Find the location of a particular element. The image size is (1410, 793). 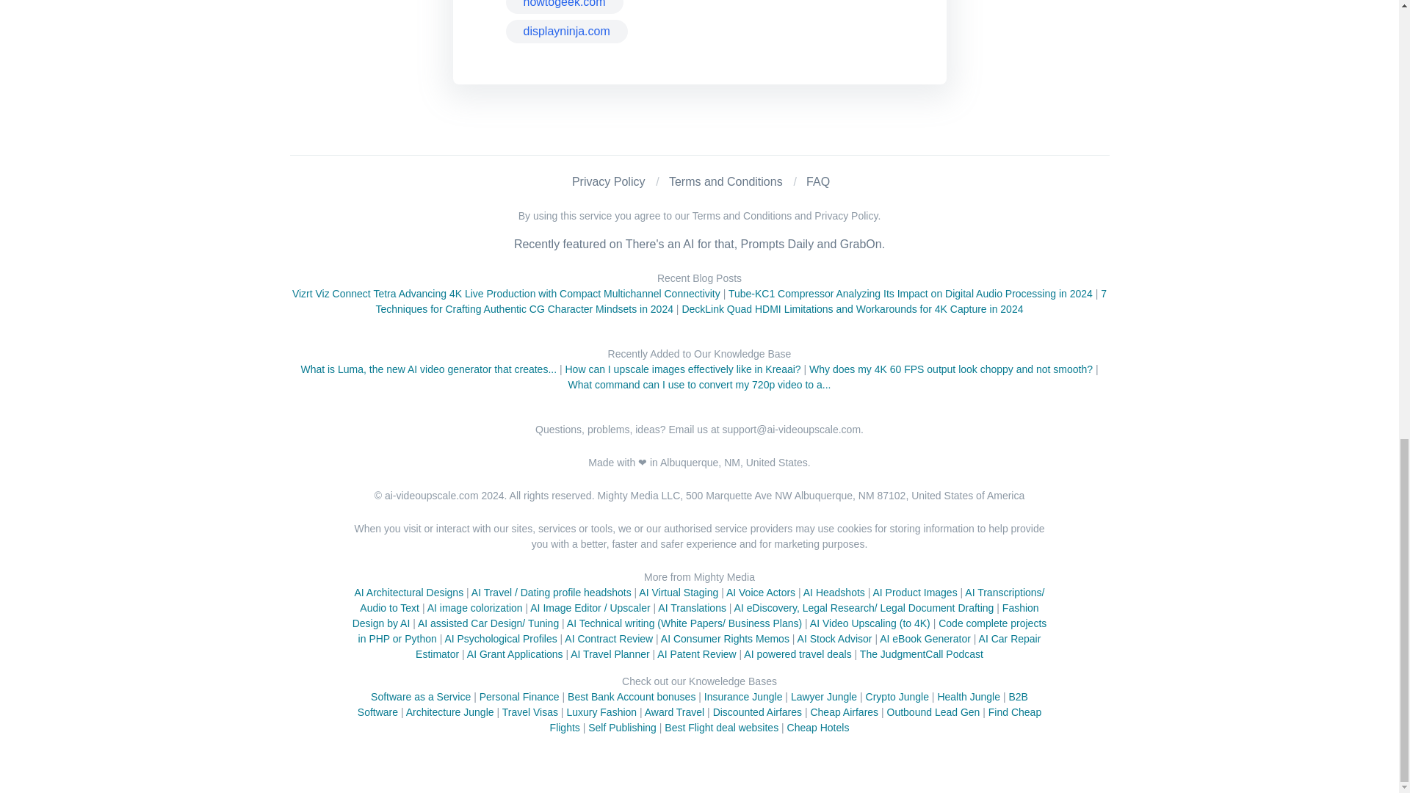

FAQ is located at coordinates (818, 181).